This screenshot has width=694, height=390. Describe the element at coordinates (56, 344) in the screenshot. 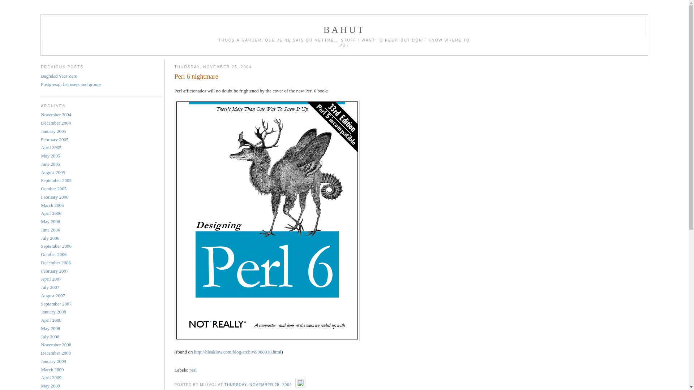

I see `November 2008` at that location.